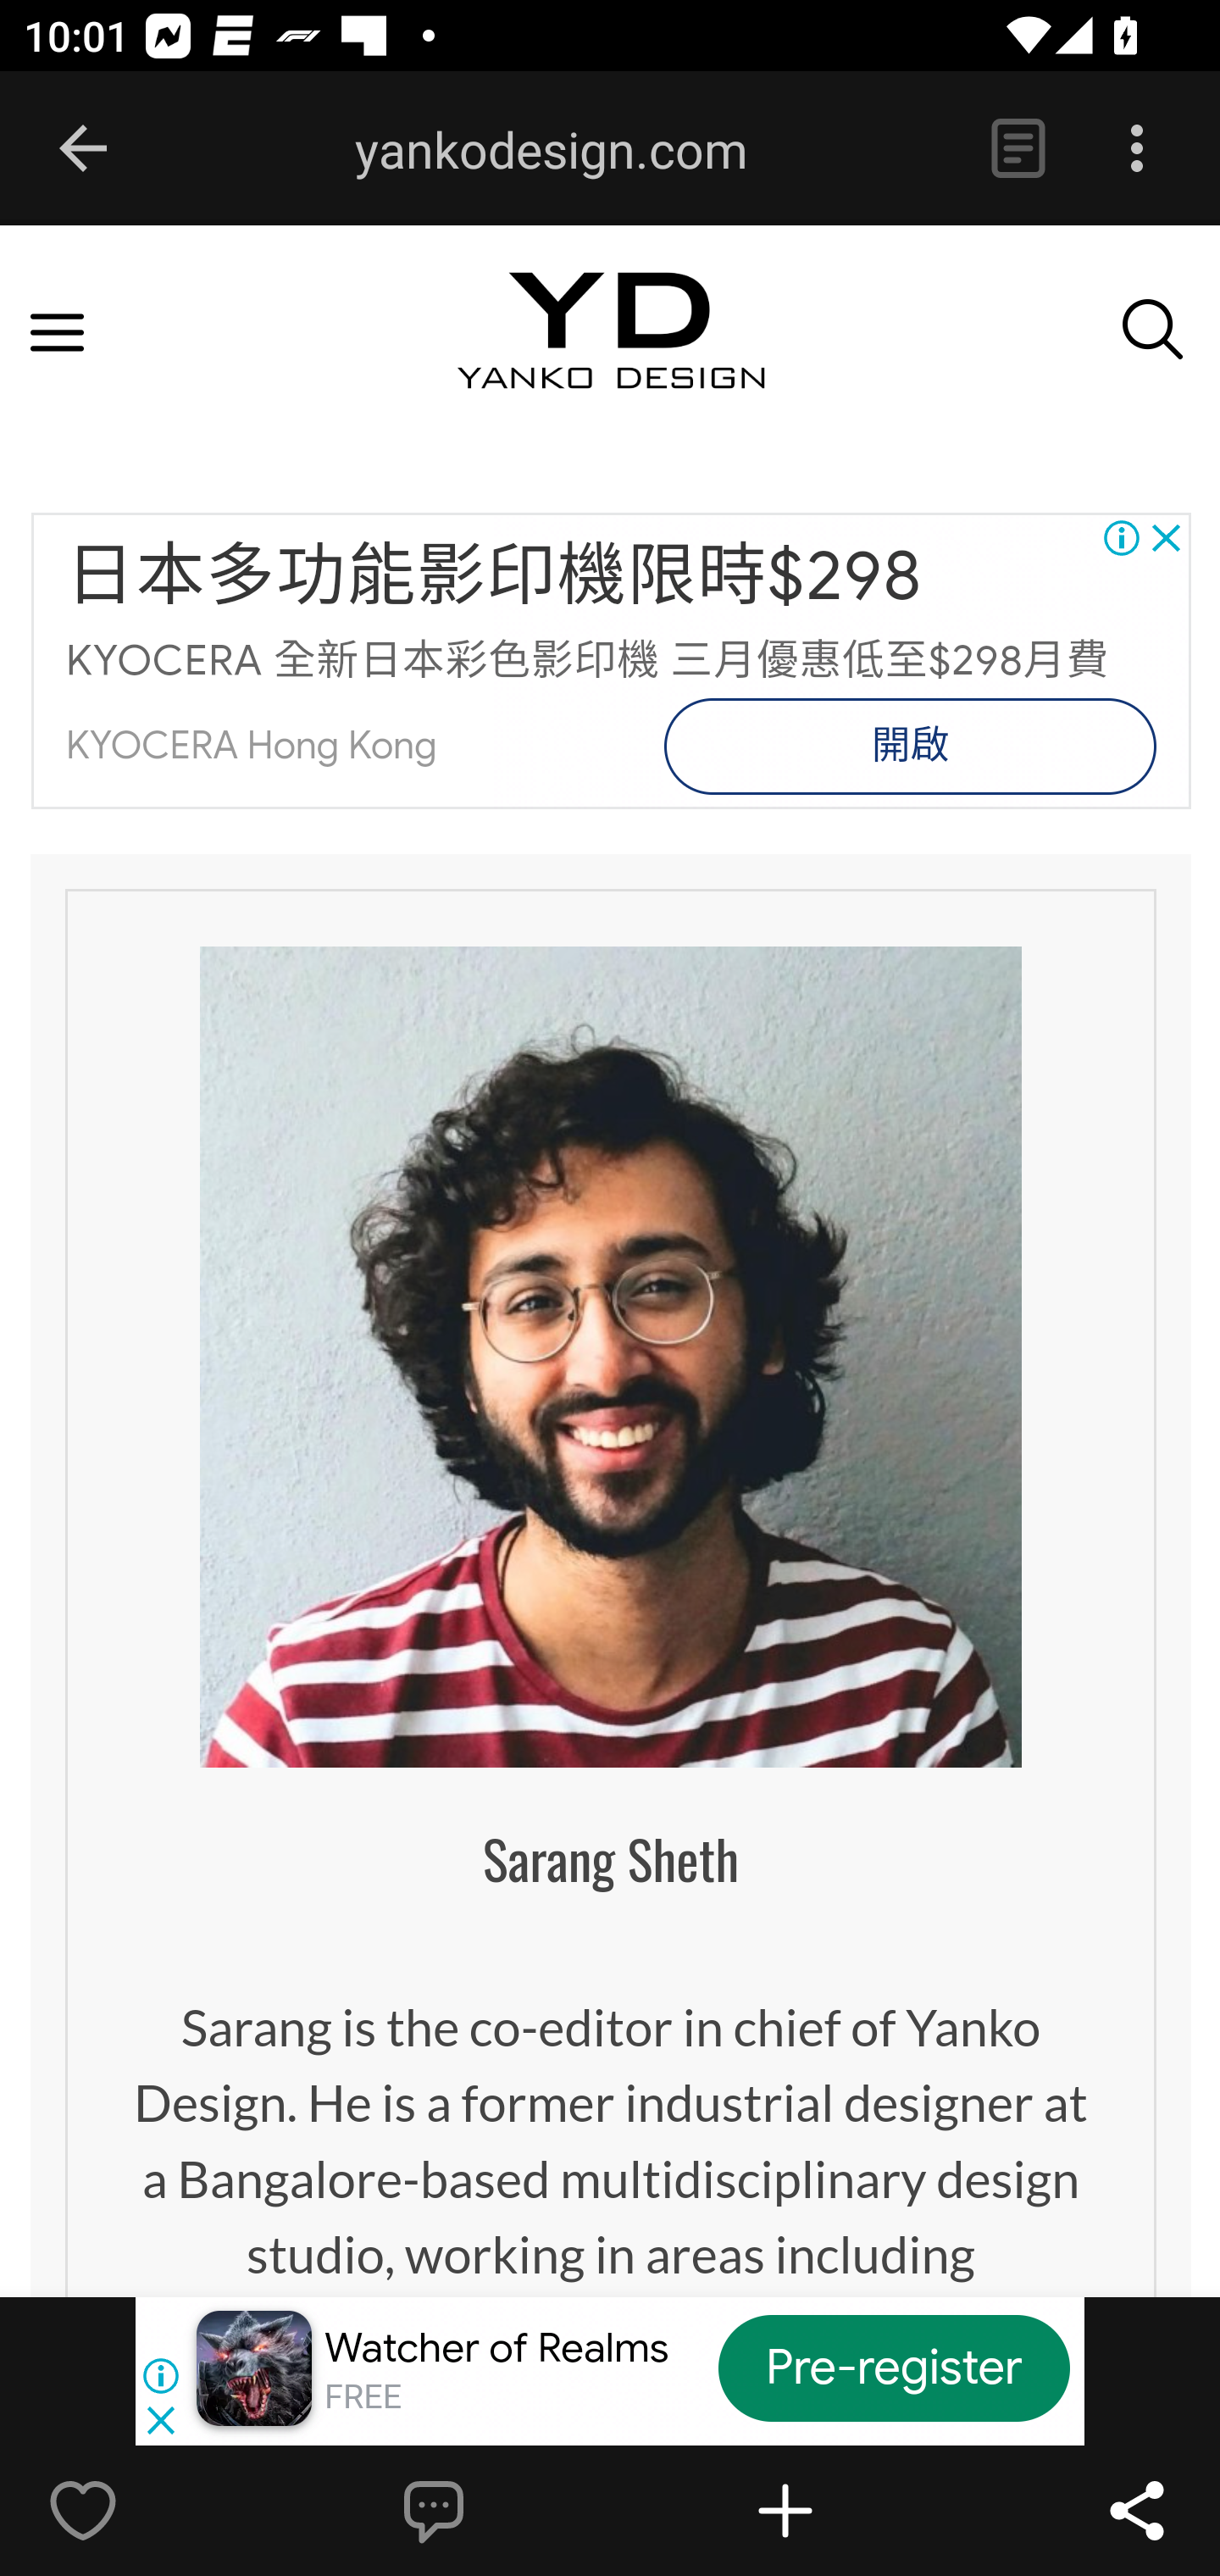  I want to click on Like, so click(153, 2510).